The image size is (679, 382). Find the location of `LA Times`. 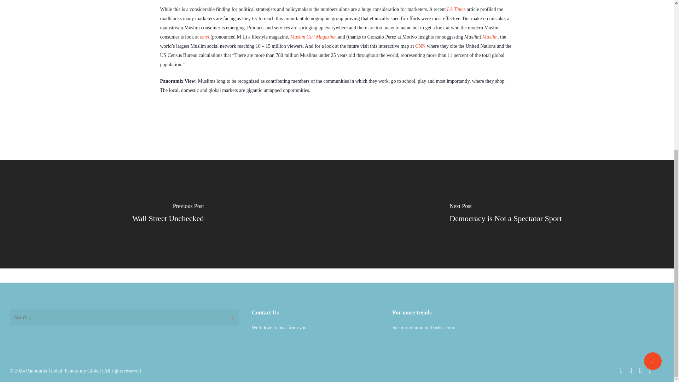

LA Times is located at coordinates (456, 9).